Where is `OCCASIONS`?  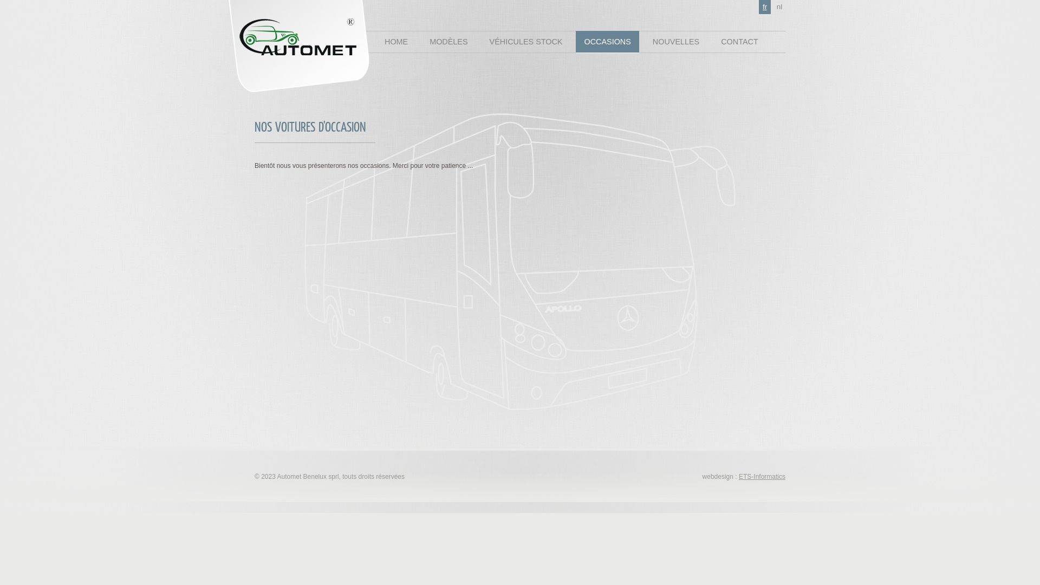
OCCASIONS is located at coordinates (607, 42).